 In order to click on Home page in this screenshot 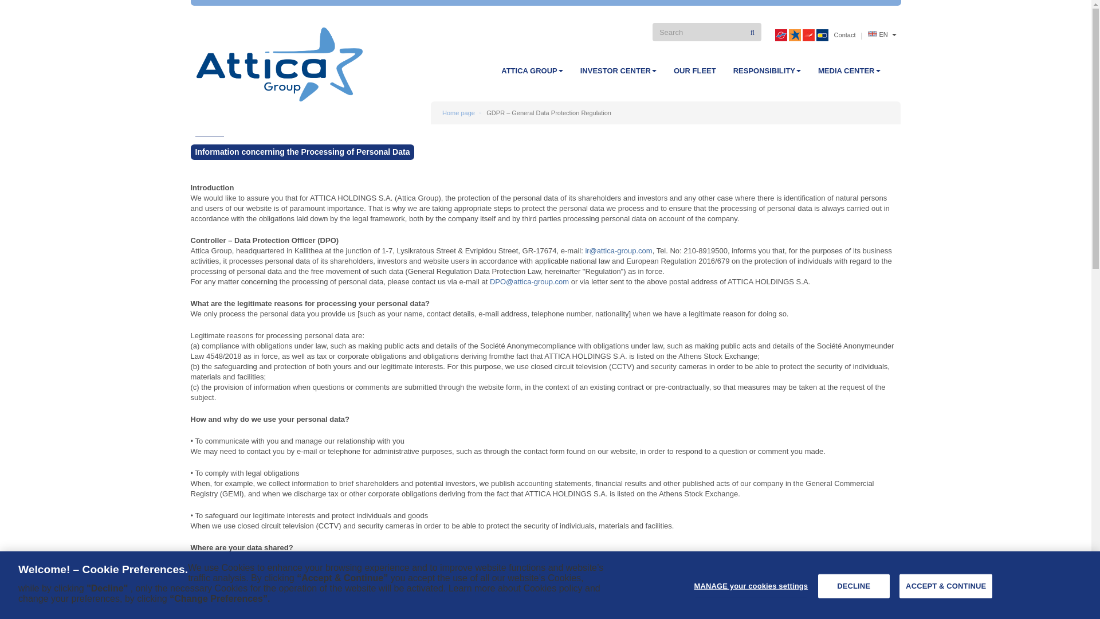, I will do `click(458, 113)`.